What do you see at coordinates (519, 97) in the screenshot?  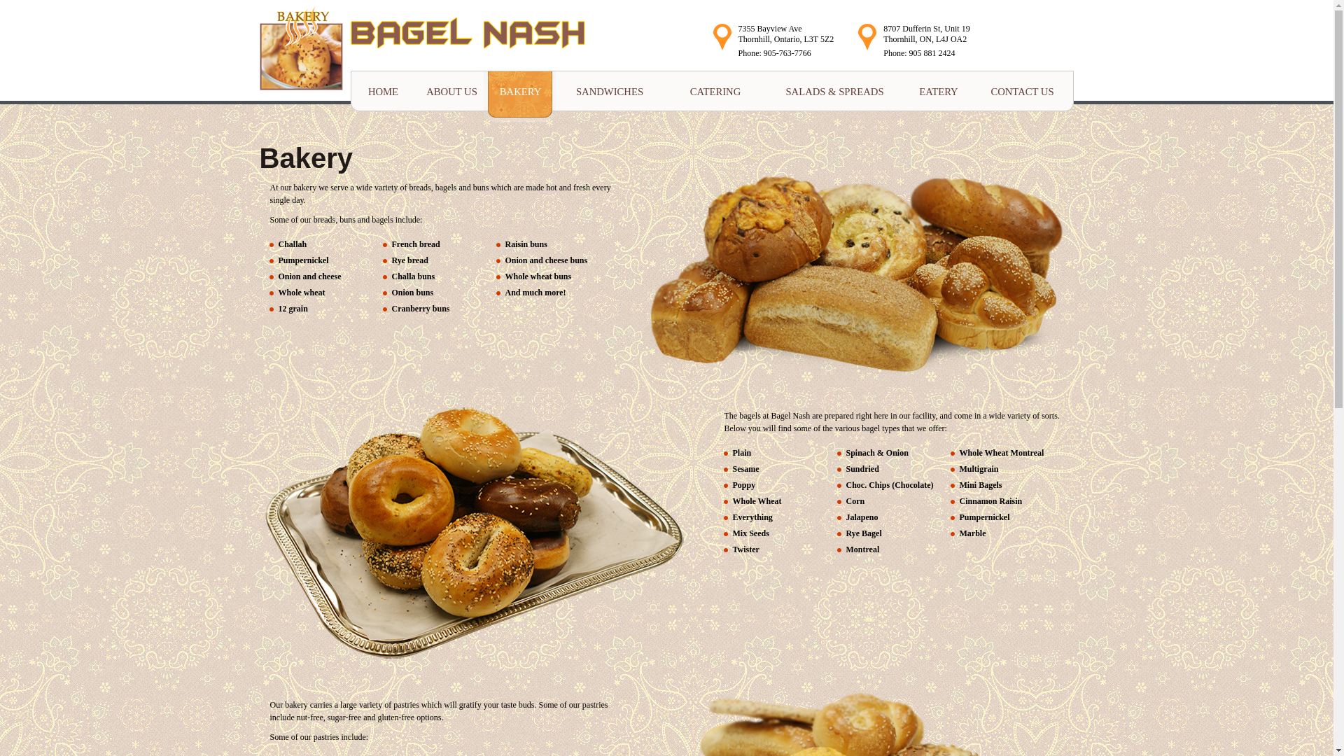 I see `BAKERY` at bounding box center [519, 97].